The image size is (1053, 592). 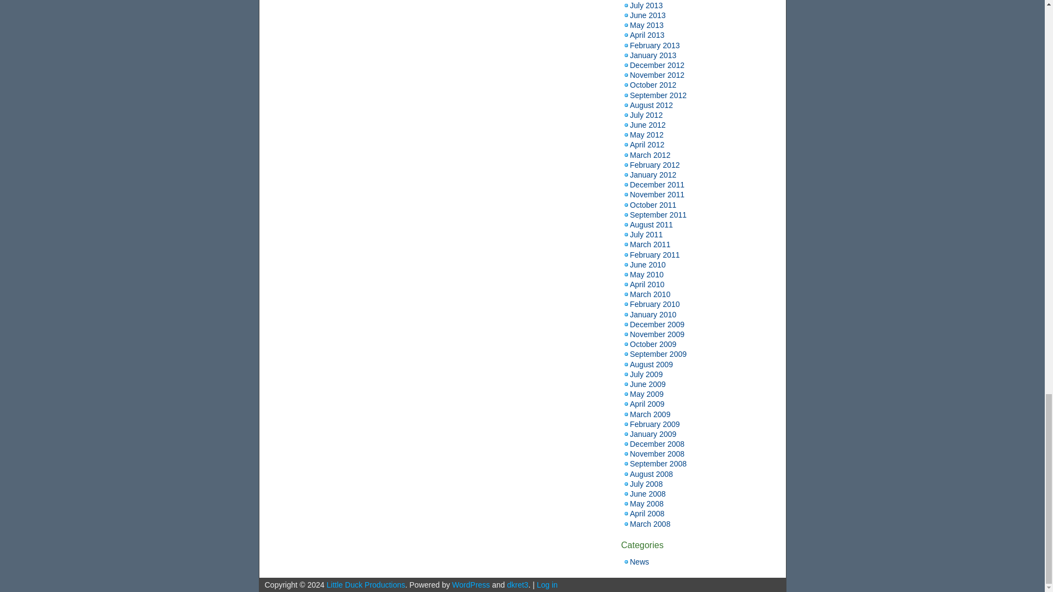 I want to click on Powered by WordPress, so click(x=471, y=584).